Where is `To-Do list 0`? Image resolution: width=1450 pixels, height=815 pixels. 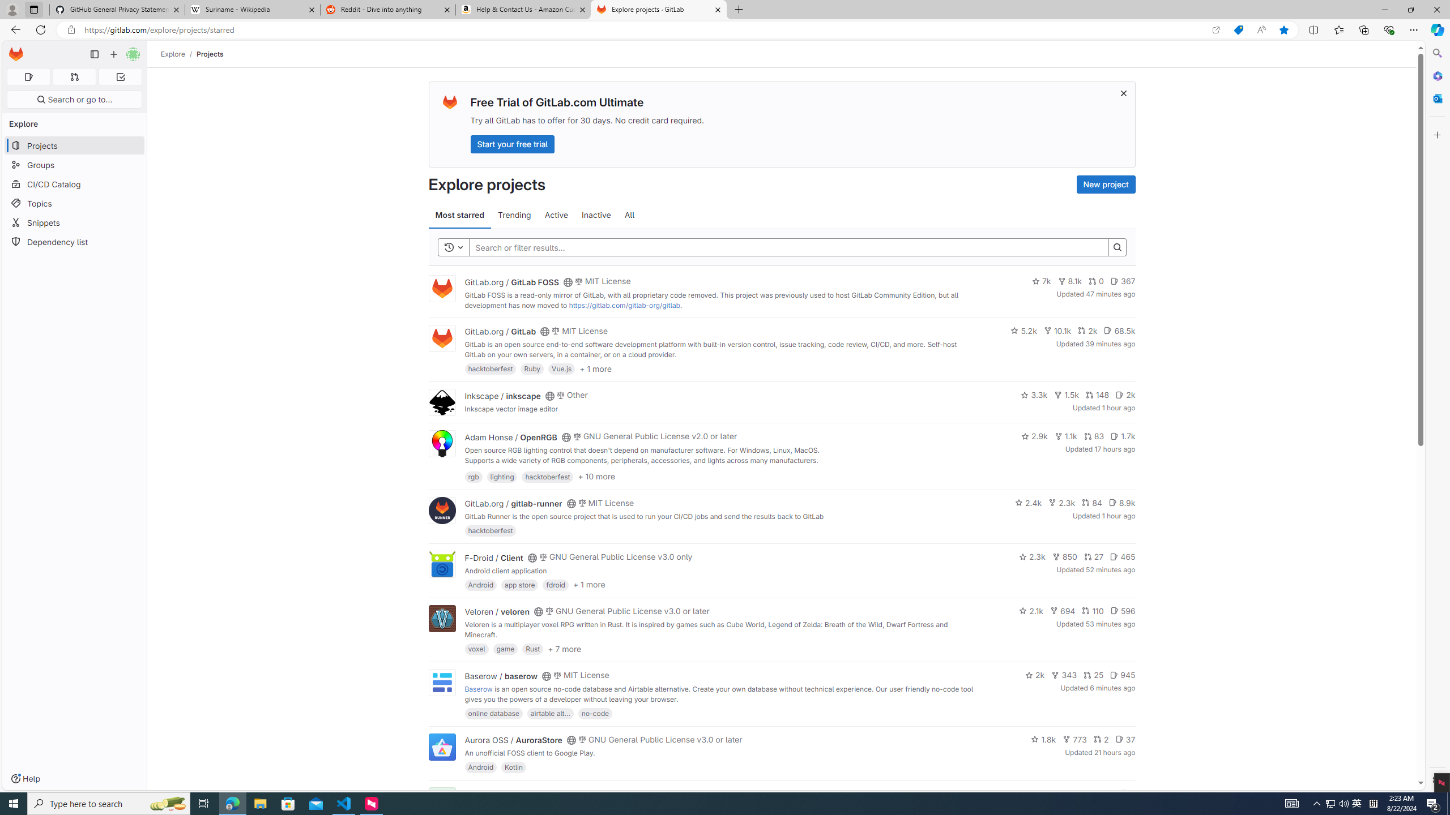
To-Do list 0 is located at coordinates (120, 77).